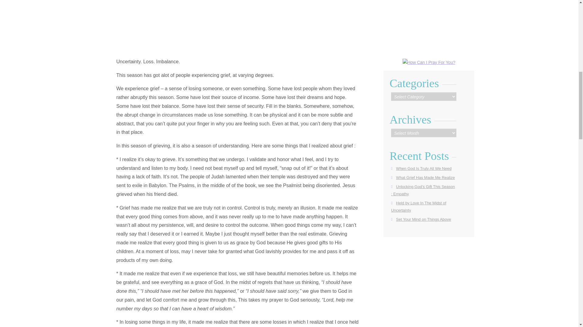  I want to click on When God Is Truly All We Need, so click(423, 168).